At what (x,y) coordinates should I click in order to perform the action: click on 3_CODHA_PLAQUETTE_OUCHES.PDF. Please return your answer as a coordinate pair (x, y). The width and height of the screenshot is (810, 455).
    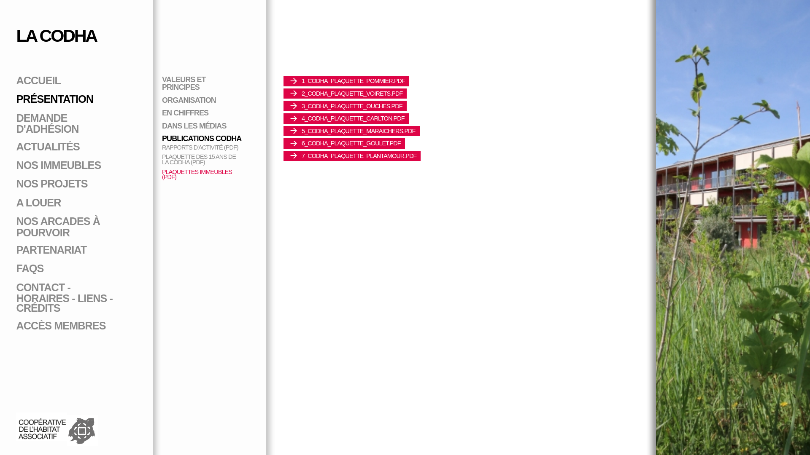
    Looking at the image, I should click on (345, 106).